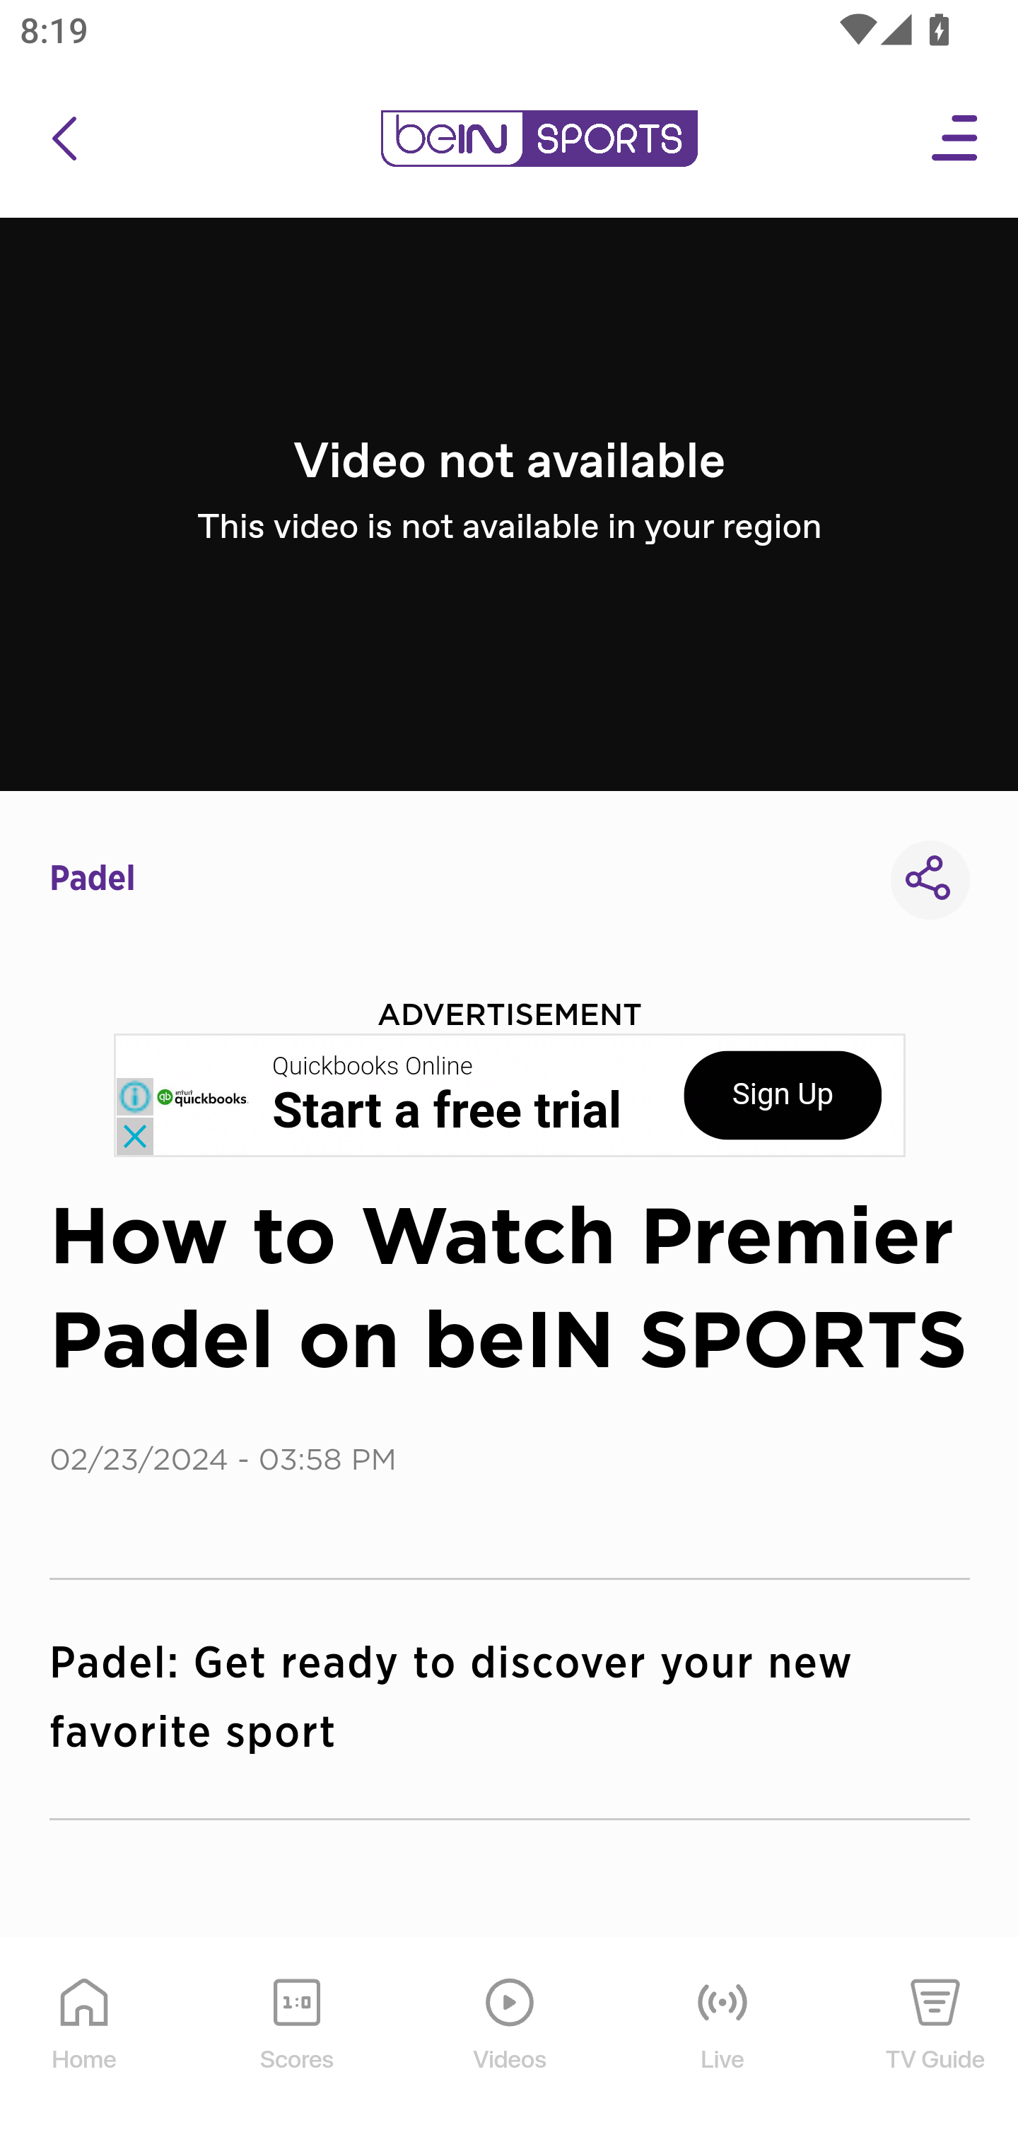  I want to click on TV Guide TV Guide Icon TV Guide, so click(936, 2044).